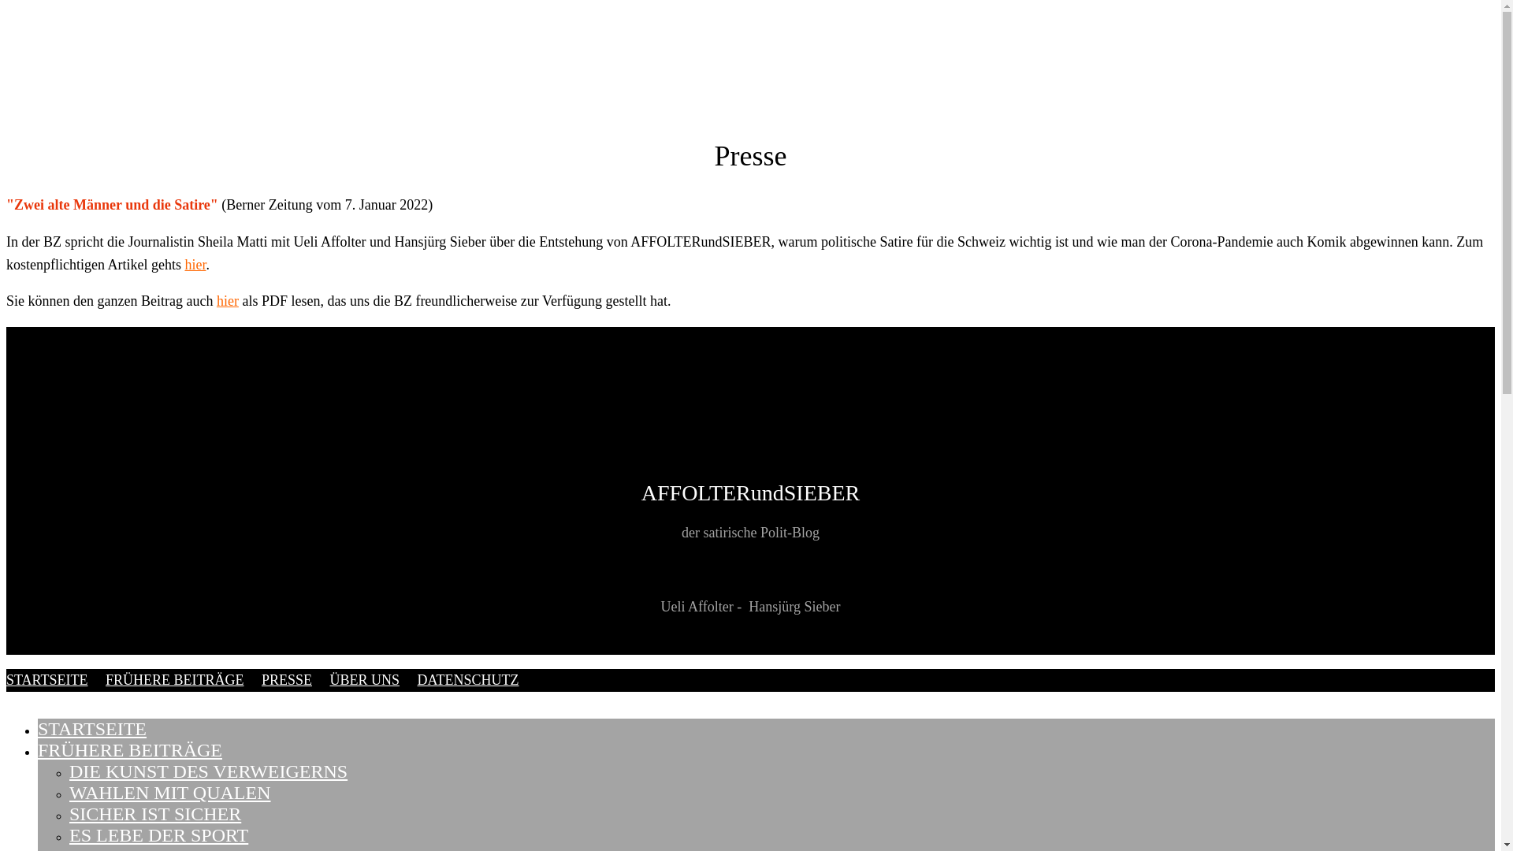 This screenshot has height=851, width=1513. What do you see at coordinates (468, 680) in the screenshot?
I see `DATENSCHUTZ` at bounding box center [468, 680].